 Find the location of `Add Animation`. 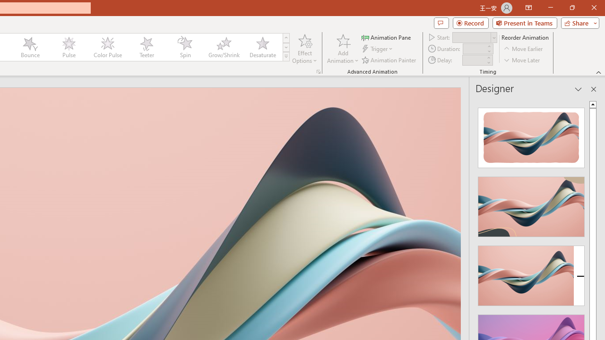

Add Animation is located at coordinates (343, 48).